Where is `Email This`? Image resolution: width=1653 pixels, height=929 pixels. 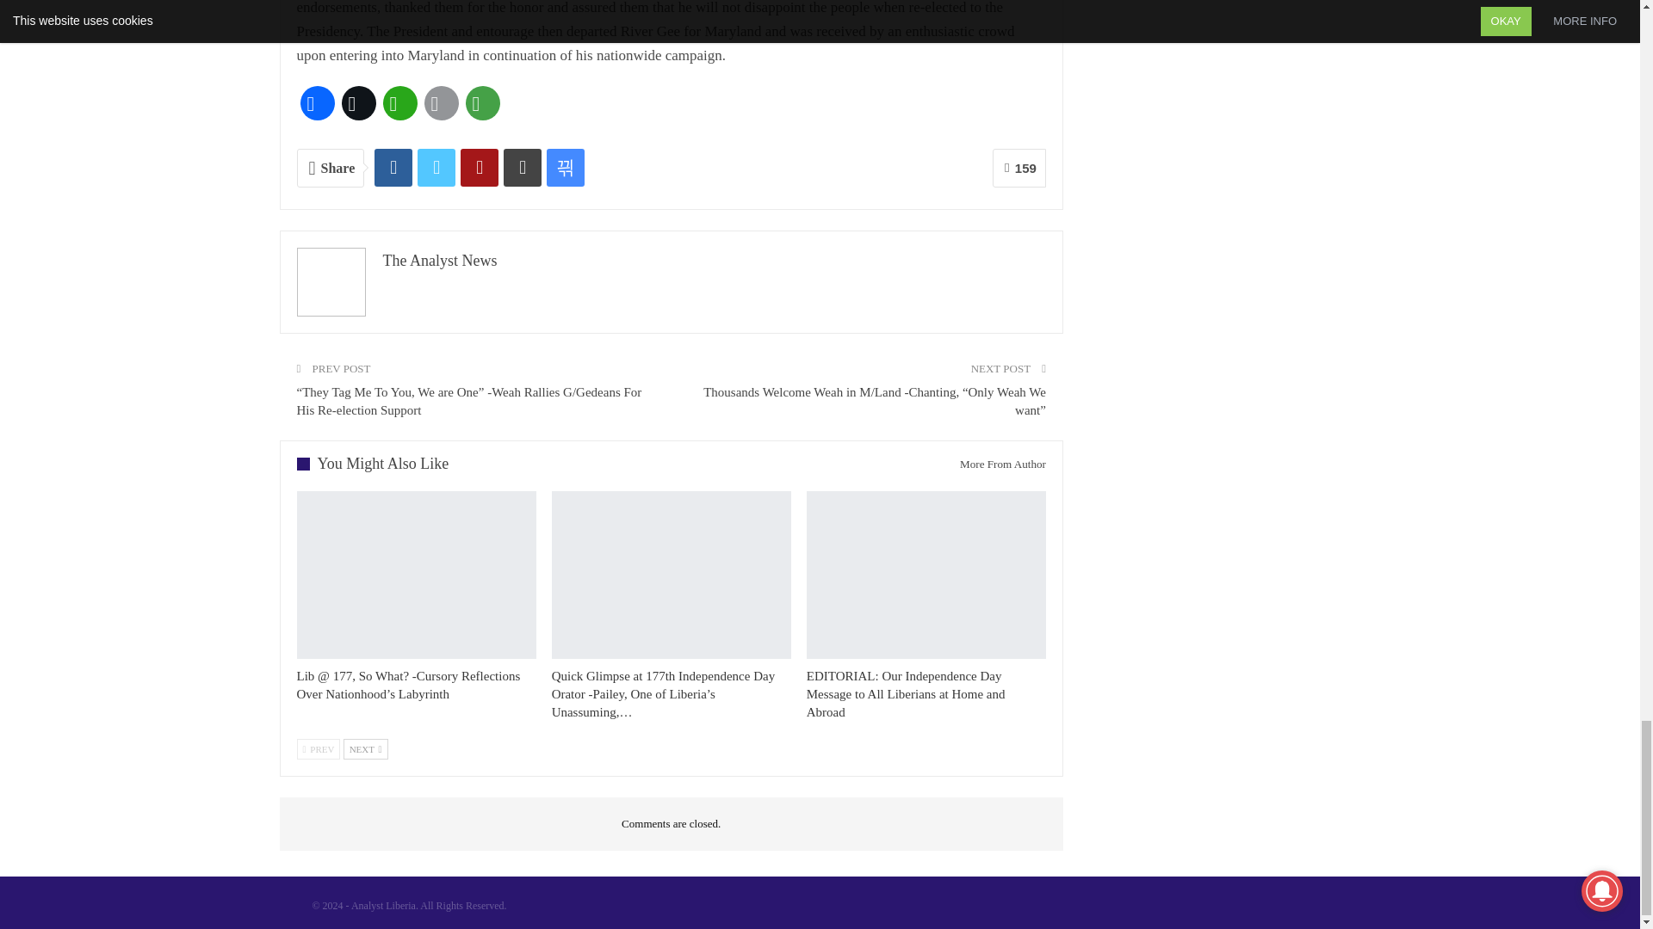
Email This is located at coordinates (440, 103).